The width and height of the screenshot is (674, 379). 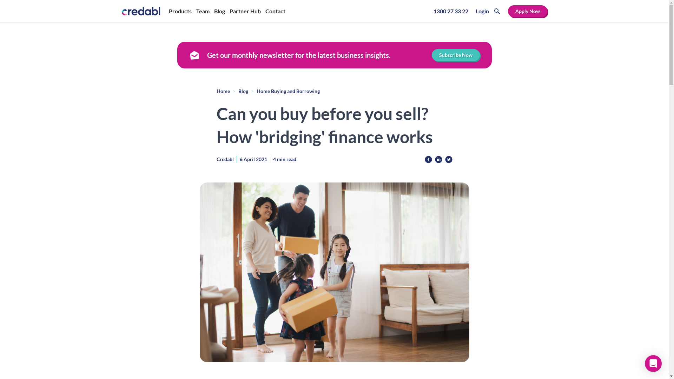 What do you see at coordinates (527, 11) in the screenshot?
I see `Apply Now` at bounding box center [527, 11].